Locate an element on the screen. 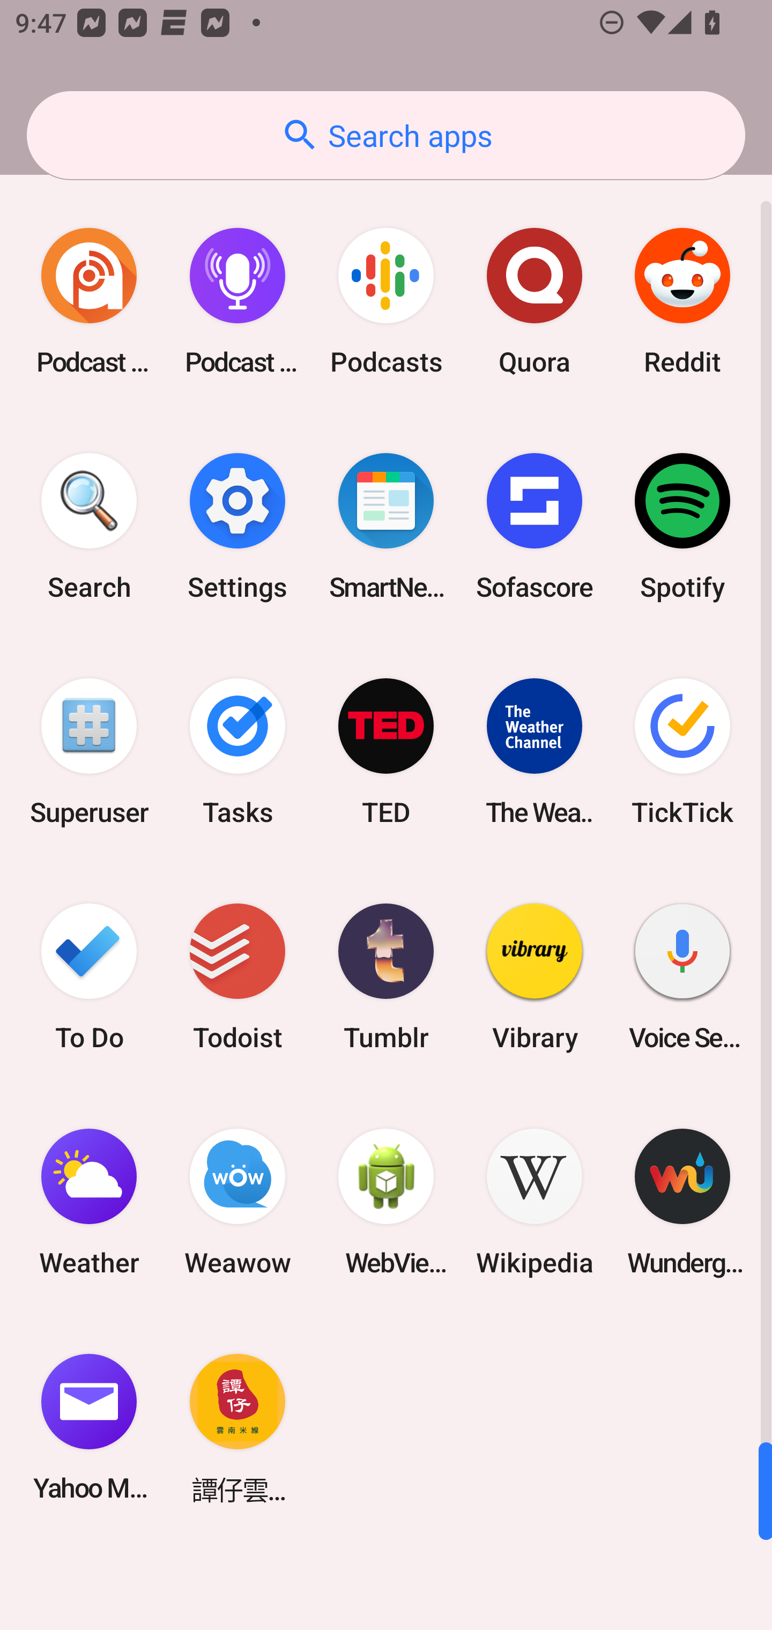 The height and width of the screenshot is (1630, 772). Reddit is located at coordinates (682, 301).